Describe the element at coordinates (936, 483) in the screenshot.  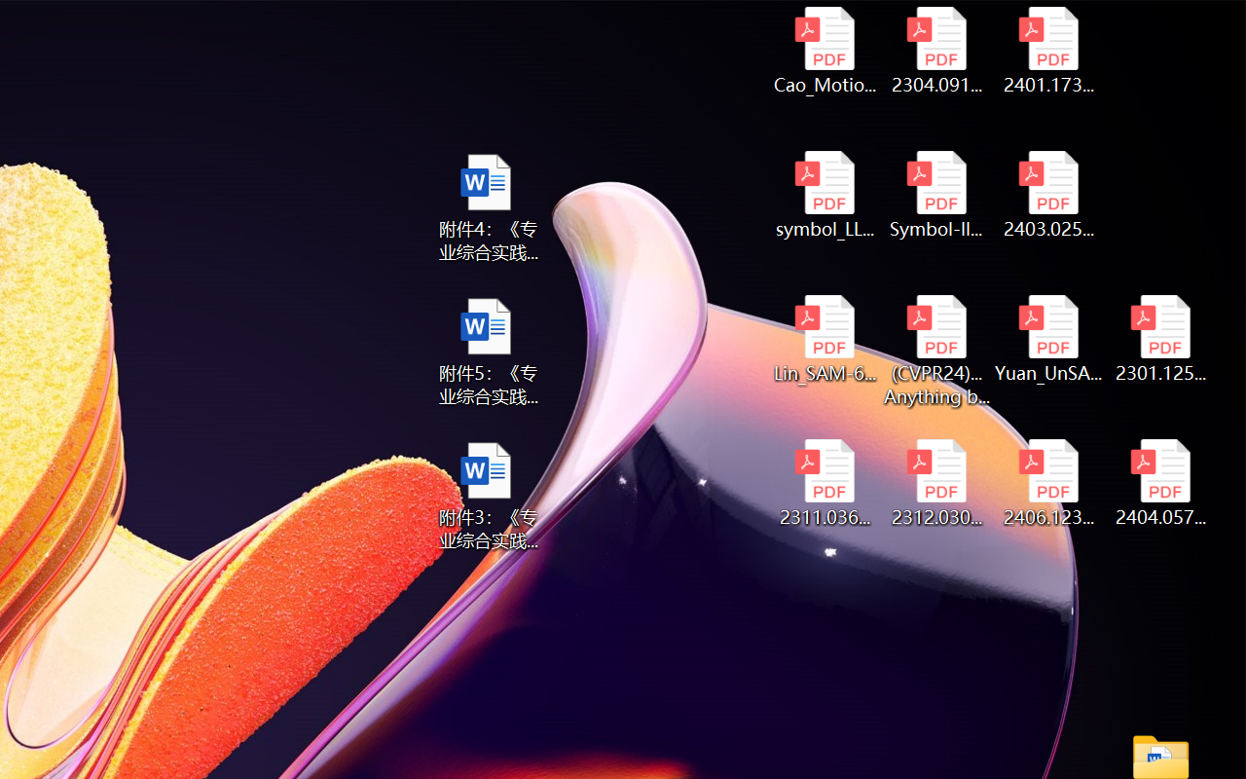
I see `2312.03032v2.pdf` at that location.